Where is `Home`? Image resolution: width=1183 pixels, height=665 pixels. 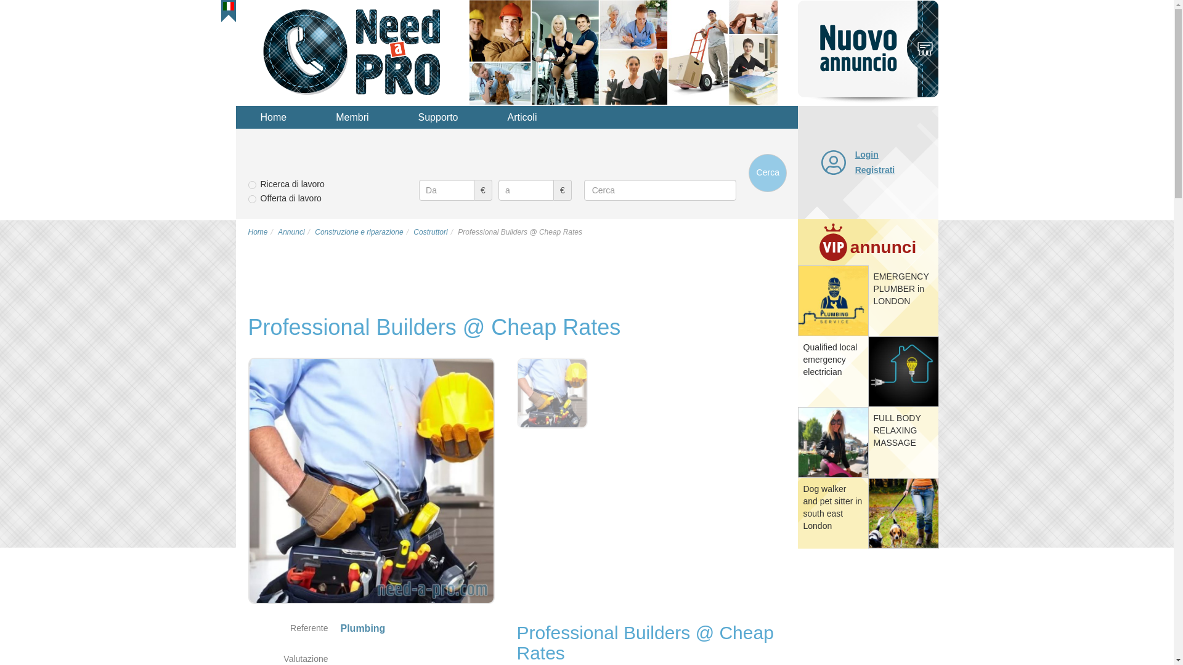
Home is located at coordinates (273, 117).